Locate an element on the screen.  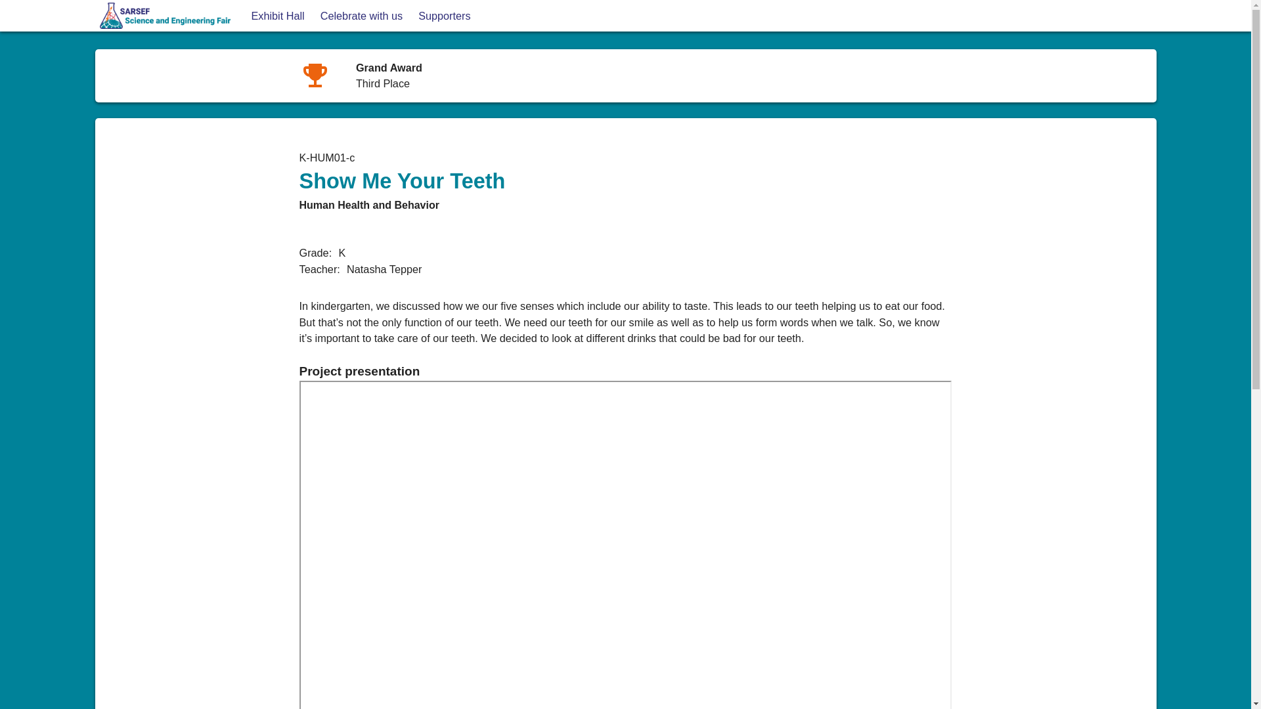
Celebrate with us is located at coordinates (361, 16).